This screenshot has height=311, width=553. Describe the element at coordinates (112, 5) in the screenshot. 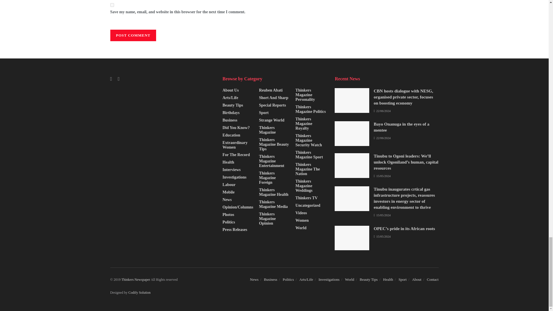

I see `yes` at that location.